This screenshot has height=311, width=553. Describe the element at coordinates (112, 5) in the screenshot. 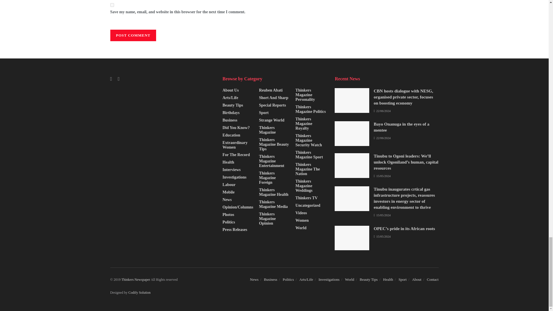

I see `yes` at that location.